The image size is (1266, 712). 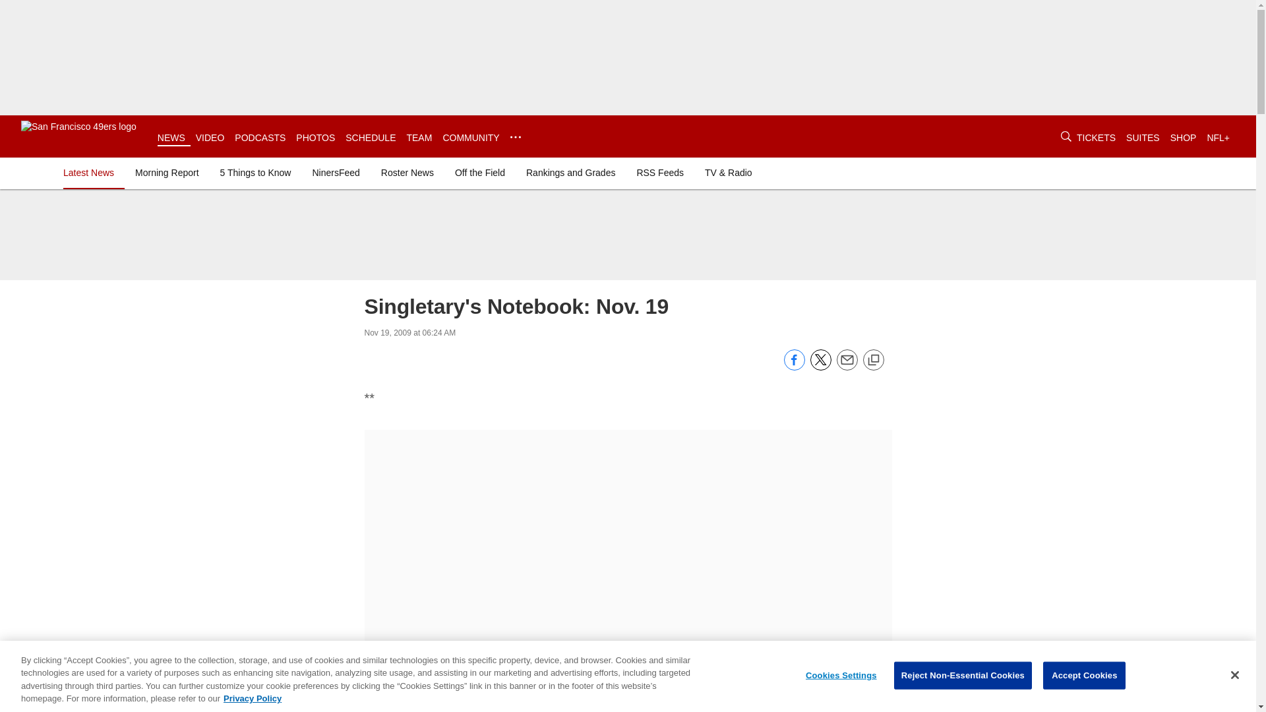 What do you see at coordinates (79, 136) in the screenshot?
I see `Link to club's homepage` at bounding box center [79, 136].